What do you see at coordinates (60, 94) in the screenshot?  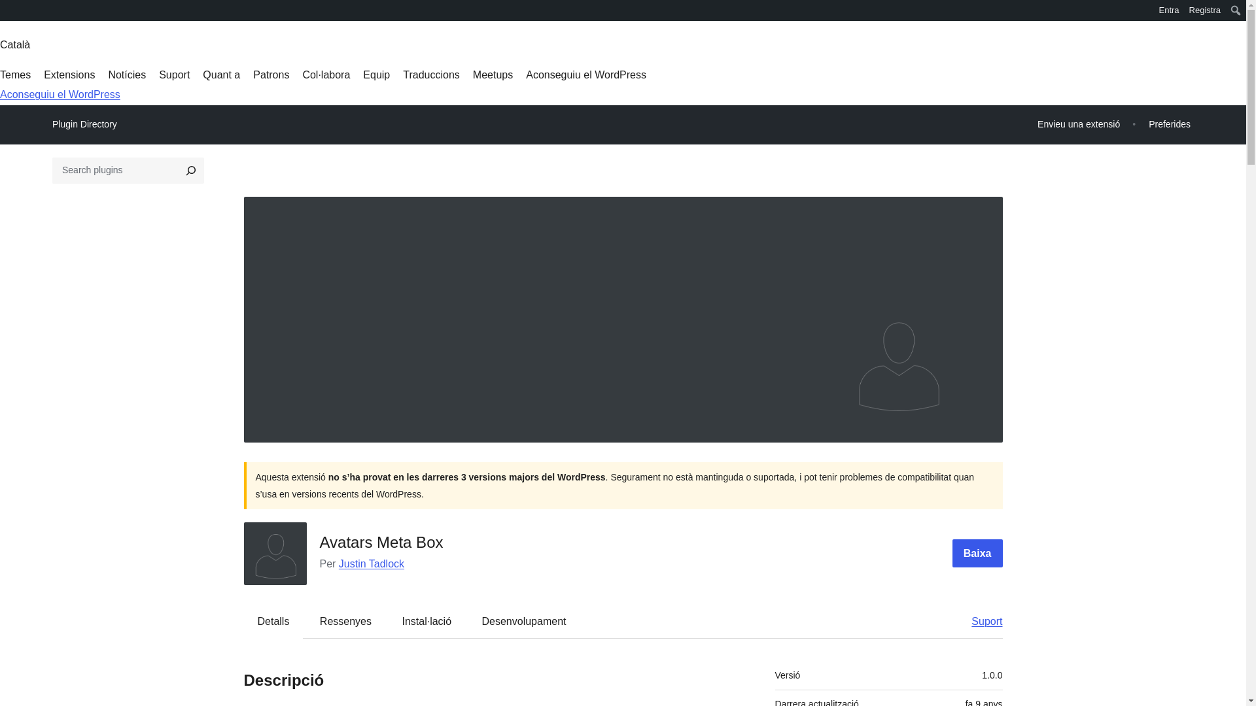 I see `Aconseguiu el WordPress` at bounding box center [60, 94].